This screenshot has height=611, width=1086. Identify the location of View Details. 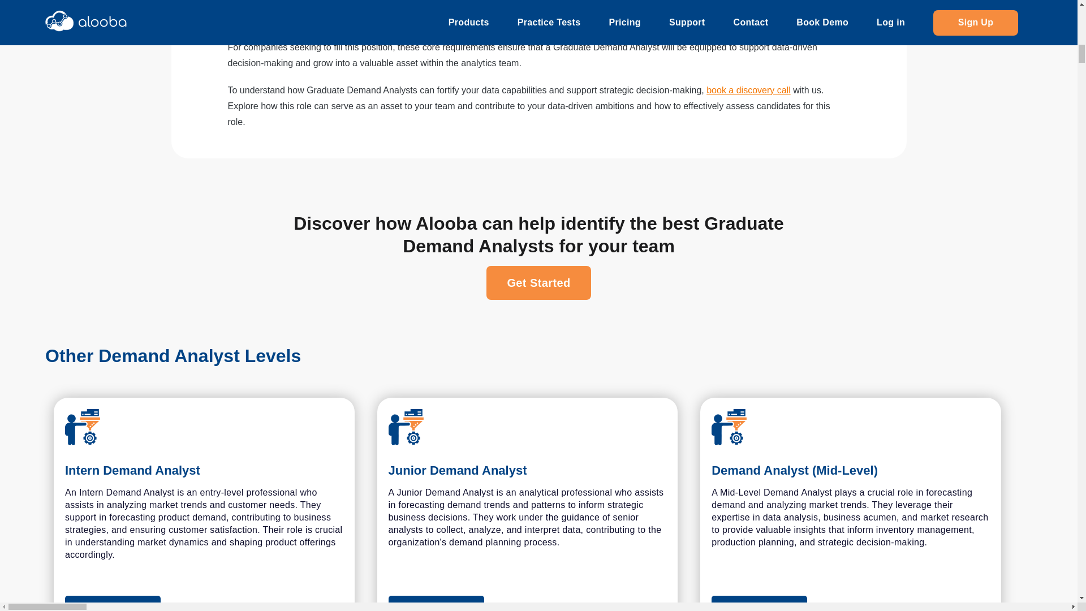
(437, 603).